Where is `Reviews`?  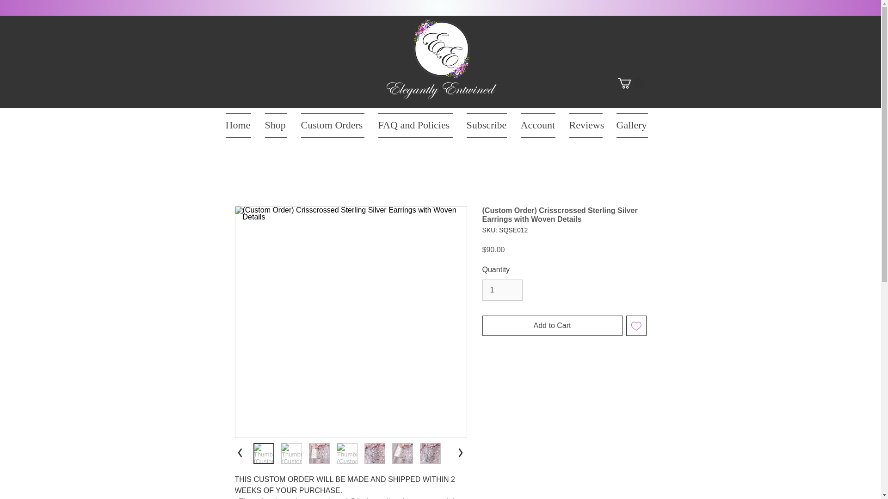
Reviews is located at coordinates (586, 125).